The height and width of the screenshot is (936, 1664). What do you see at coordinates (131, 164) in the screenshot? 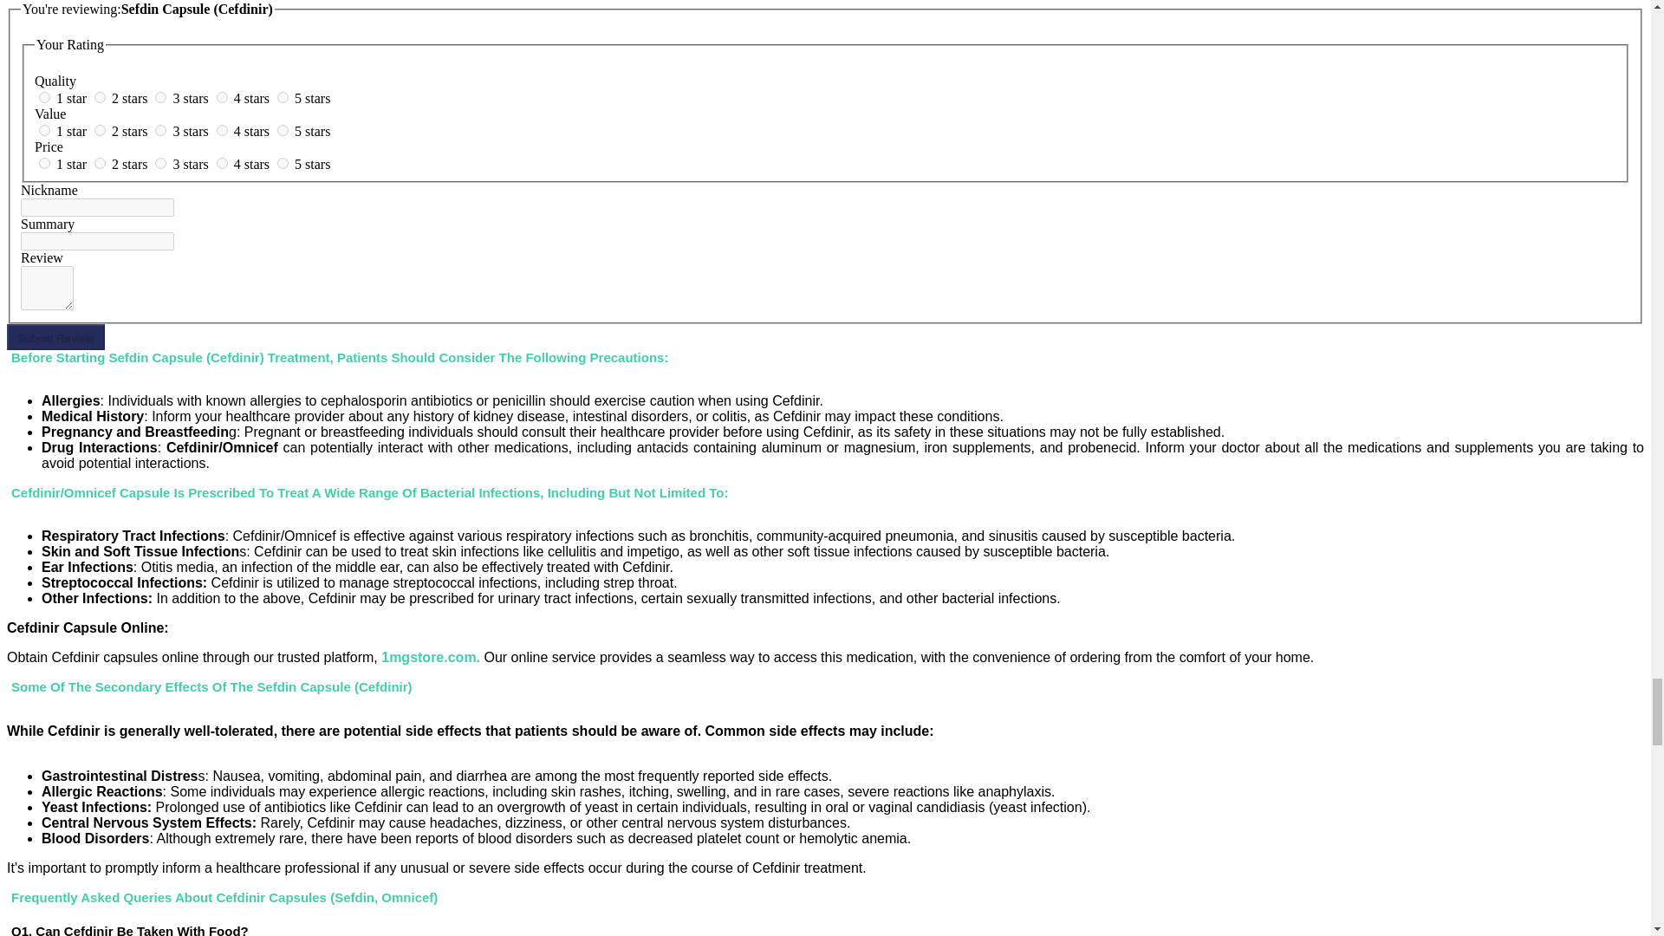
I see `2 stars` at bounding box center [131, 164].